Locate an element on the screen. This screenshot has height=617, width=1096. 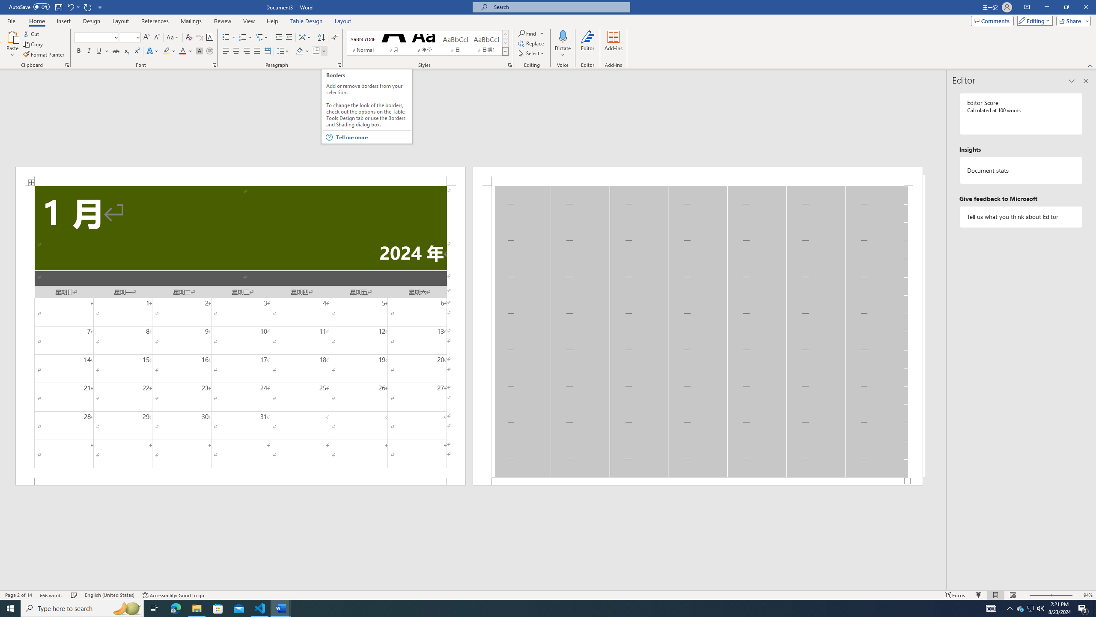
Replace... is located at coordinates (531, 43).